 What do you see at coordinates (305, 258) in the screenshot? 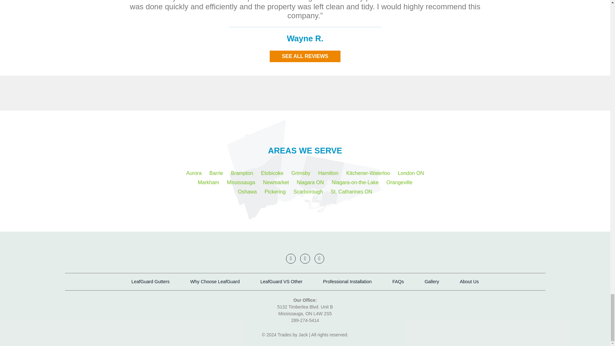
I see `Facebook` at bounding box center [305, 258].